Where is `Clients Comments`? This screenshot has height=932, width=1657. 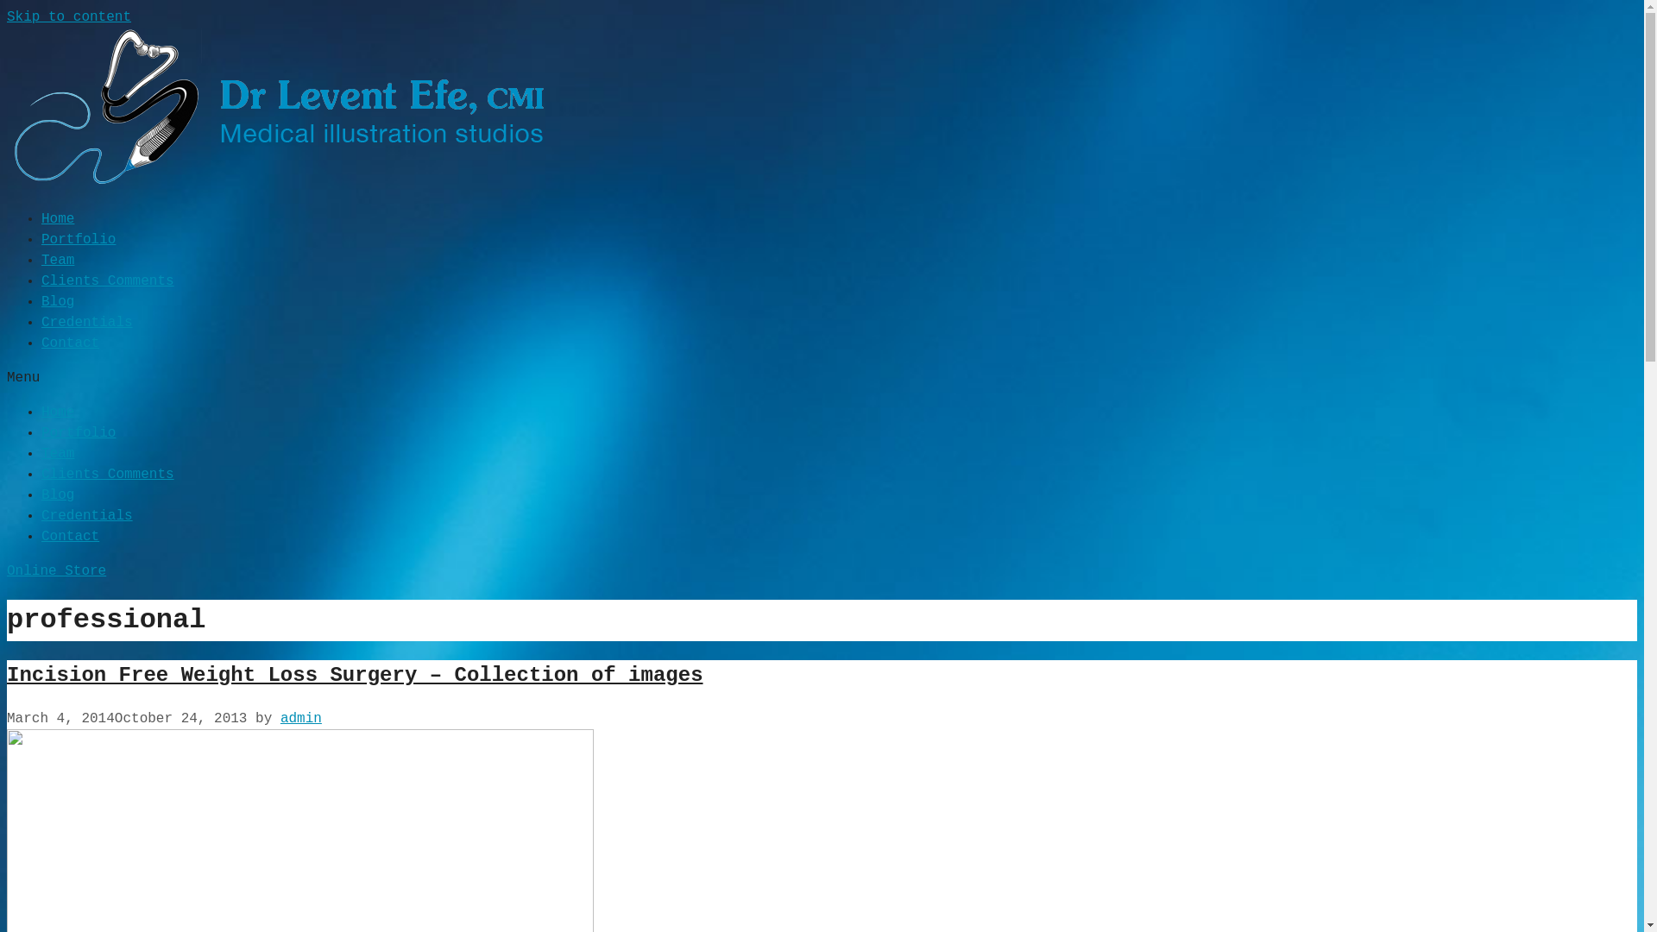
Clients Comments is located at coordinates (108, 281).